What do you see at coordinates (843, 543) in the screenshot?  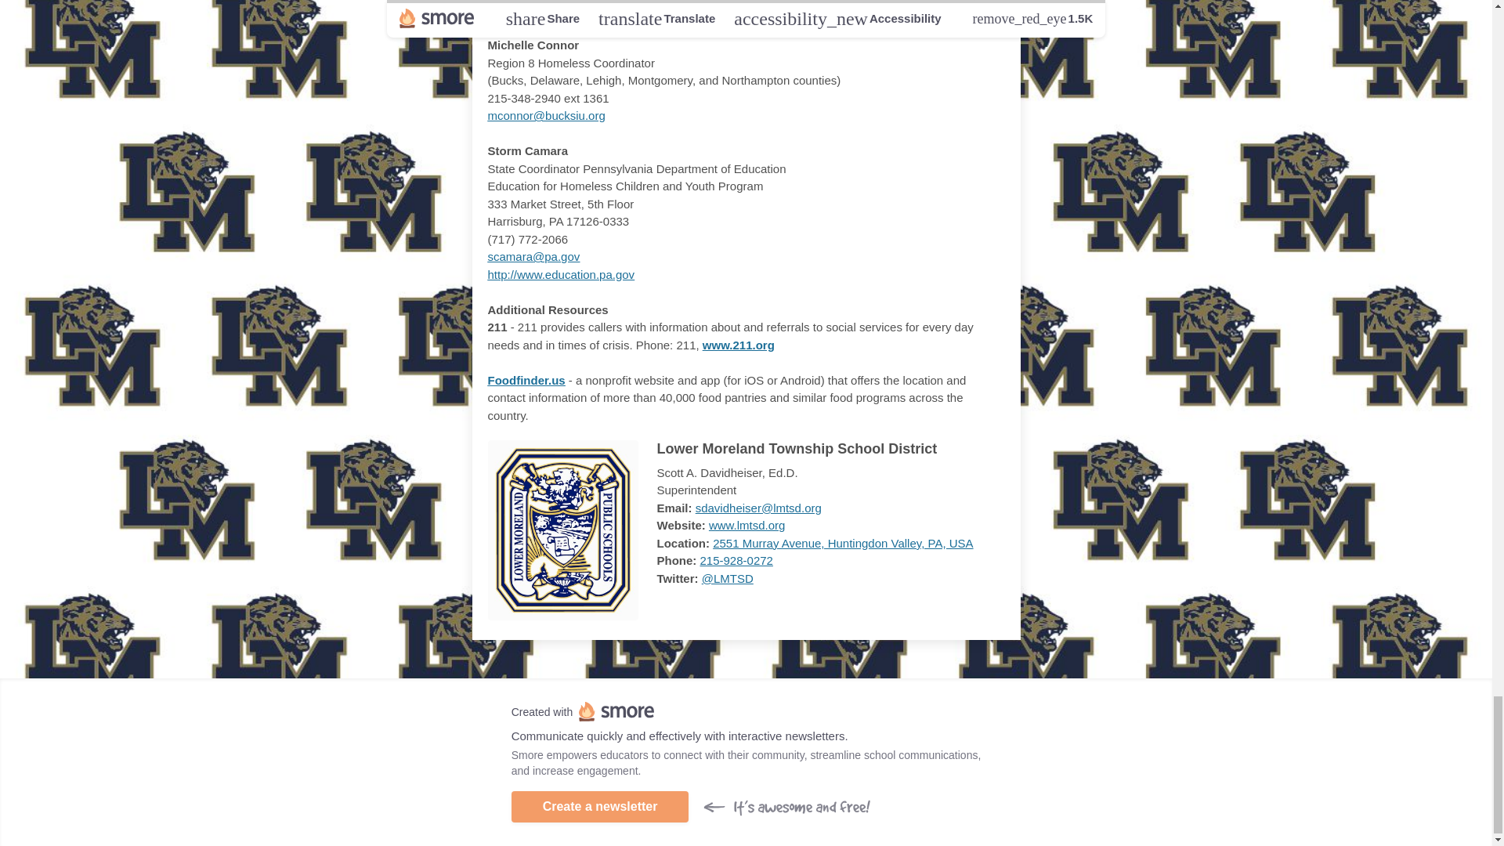 I see `2551 Murray Avenue, Huntingdon Valley, PA, USA` at bounding box center [843, 543].